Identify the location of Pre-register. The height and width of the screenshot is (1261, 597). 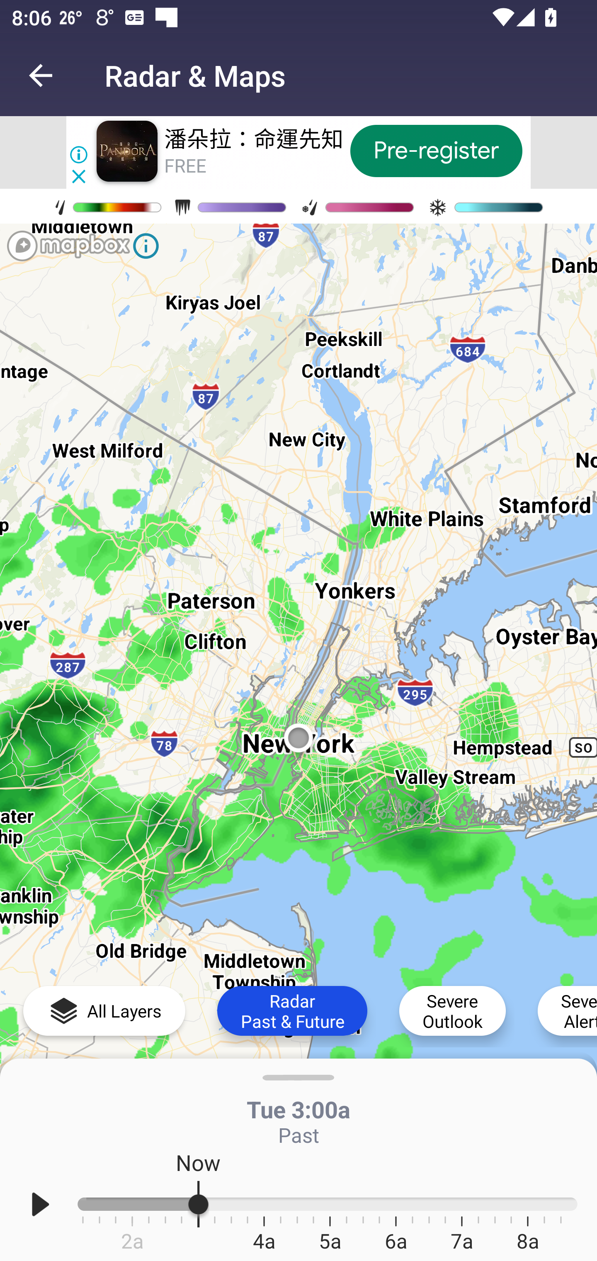
(436, 150).